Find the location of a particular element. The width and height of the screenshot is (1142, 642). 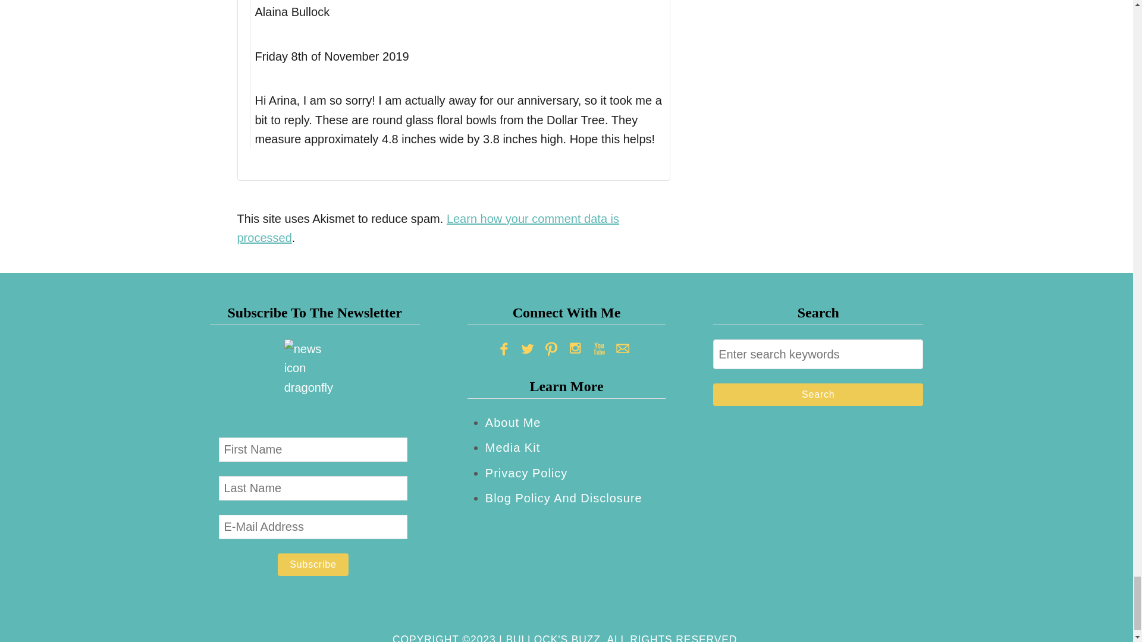

Search is located at coordinates (817, 394).